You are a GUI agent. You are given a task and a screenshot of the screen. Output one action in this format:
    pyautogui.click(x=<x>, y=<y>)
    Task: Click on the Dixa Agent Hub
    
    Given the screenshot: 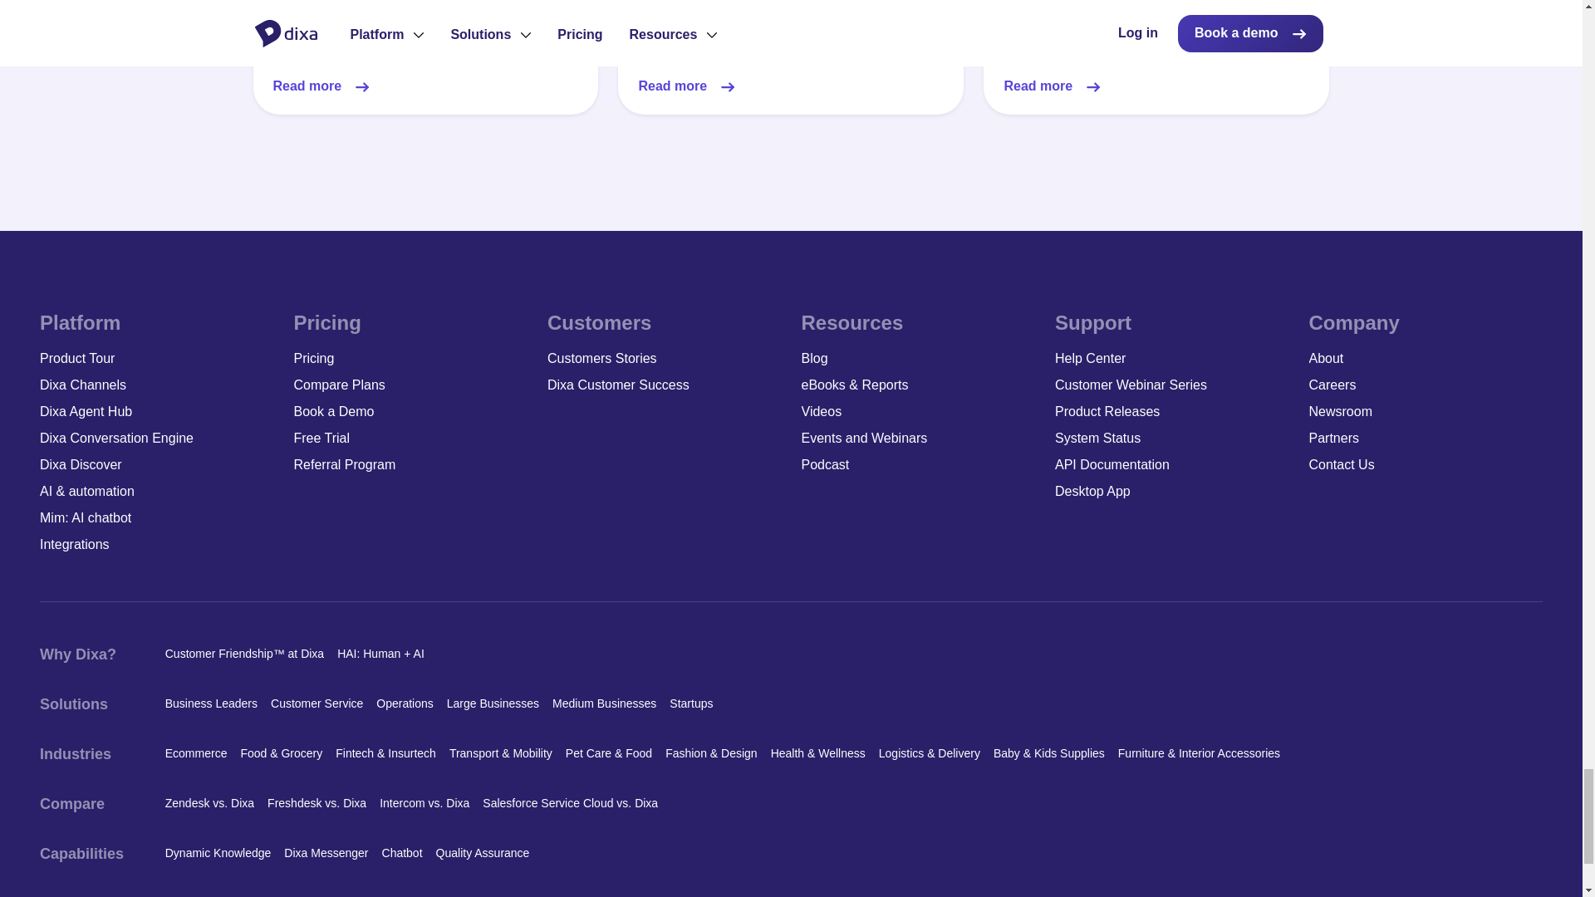 What is the action you would take?
    pyautogui.click(x=157, y=411)
    